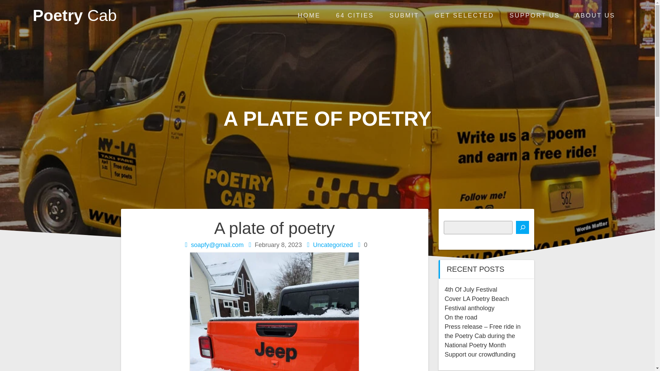  I want to click on 4th Of July Festival, so click(471, 289).